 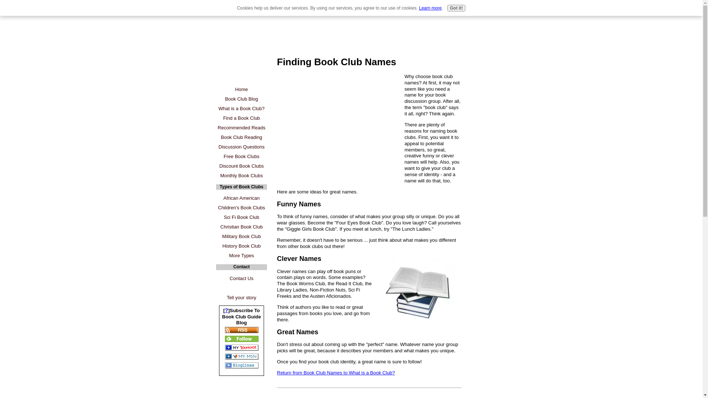 What do you see at coordinates (241, 236) in the screenshot?
I see `Military Book Club` at bounding box center [241, 236].